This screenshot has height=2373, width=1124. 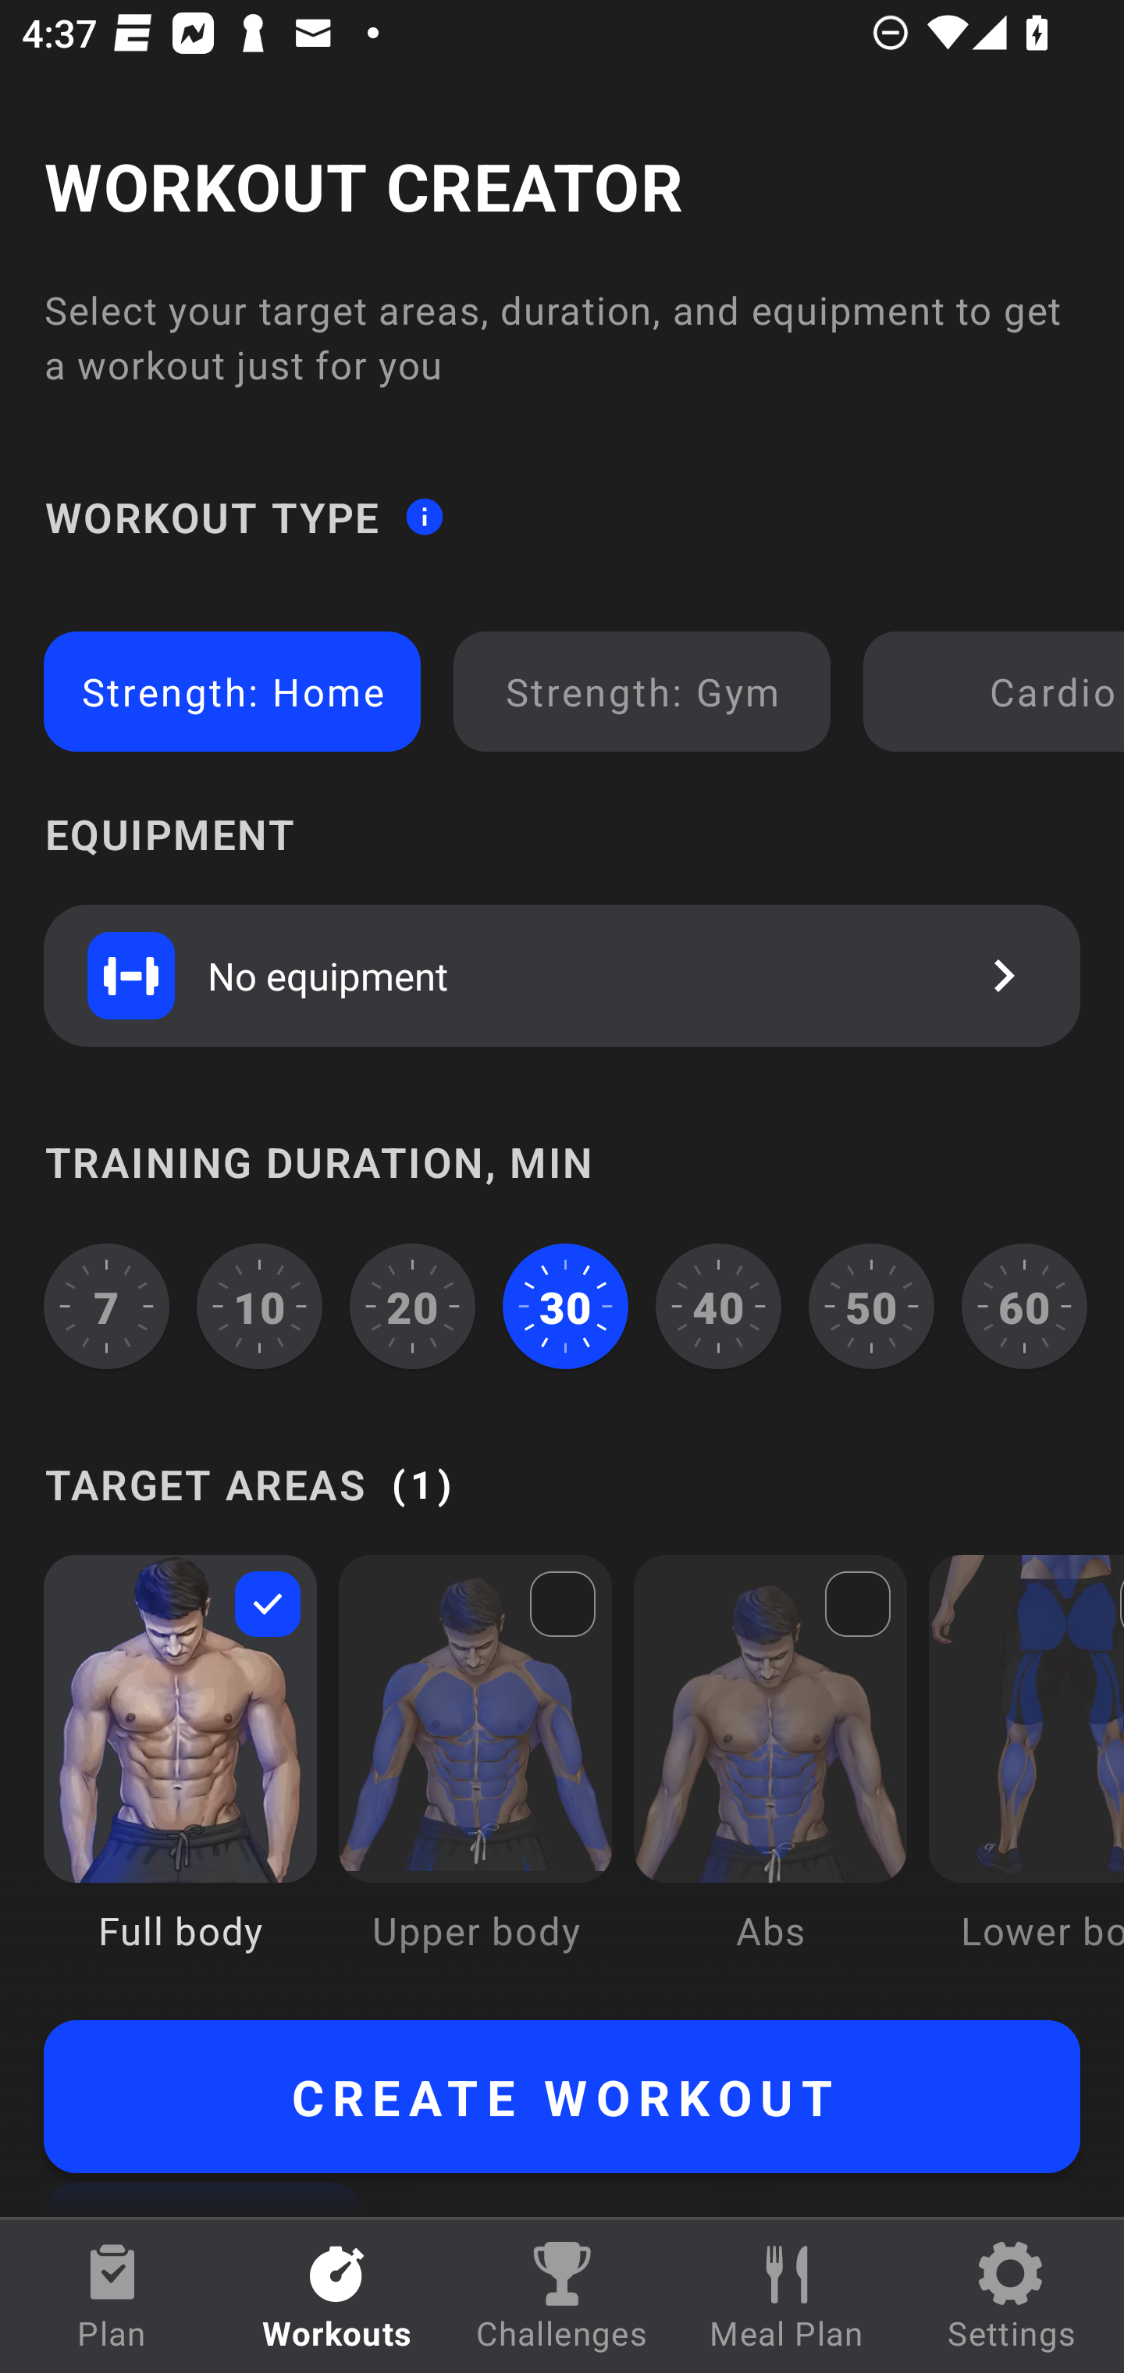 I want to click on Workout type information button, so click(x=424, y=515).